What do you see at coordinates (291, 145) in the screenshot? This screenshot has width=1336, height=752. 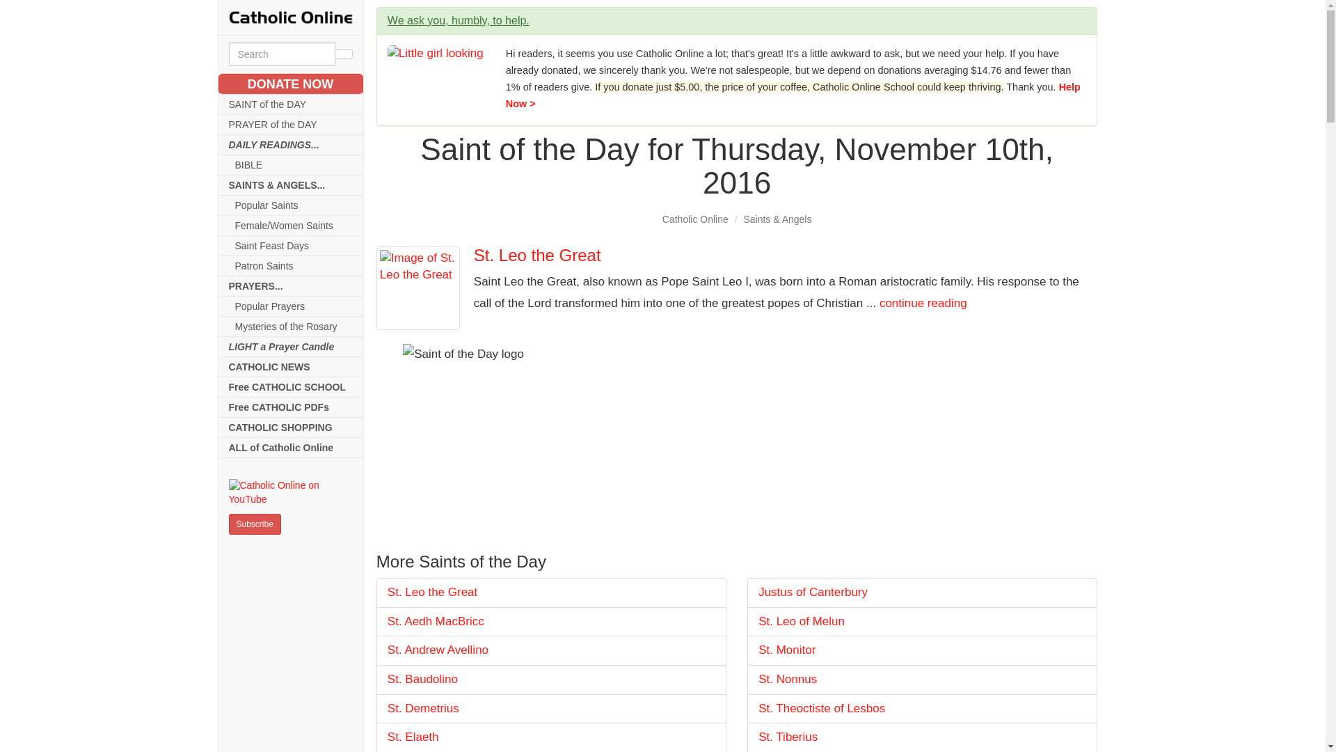 I see `DAILY READINGS...` at bounding box center [291, 145].